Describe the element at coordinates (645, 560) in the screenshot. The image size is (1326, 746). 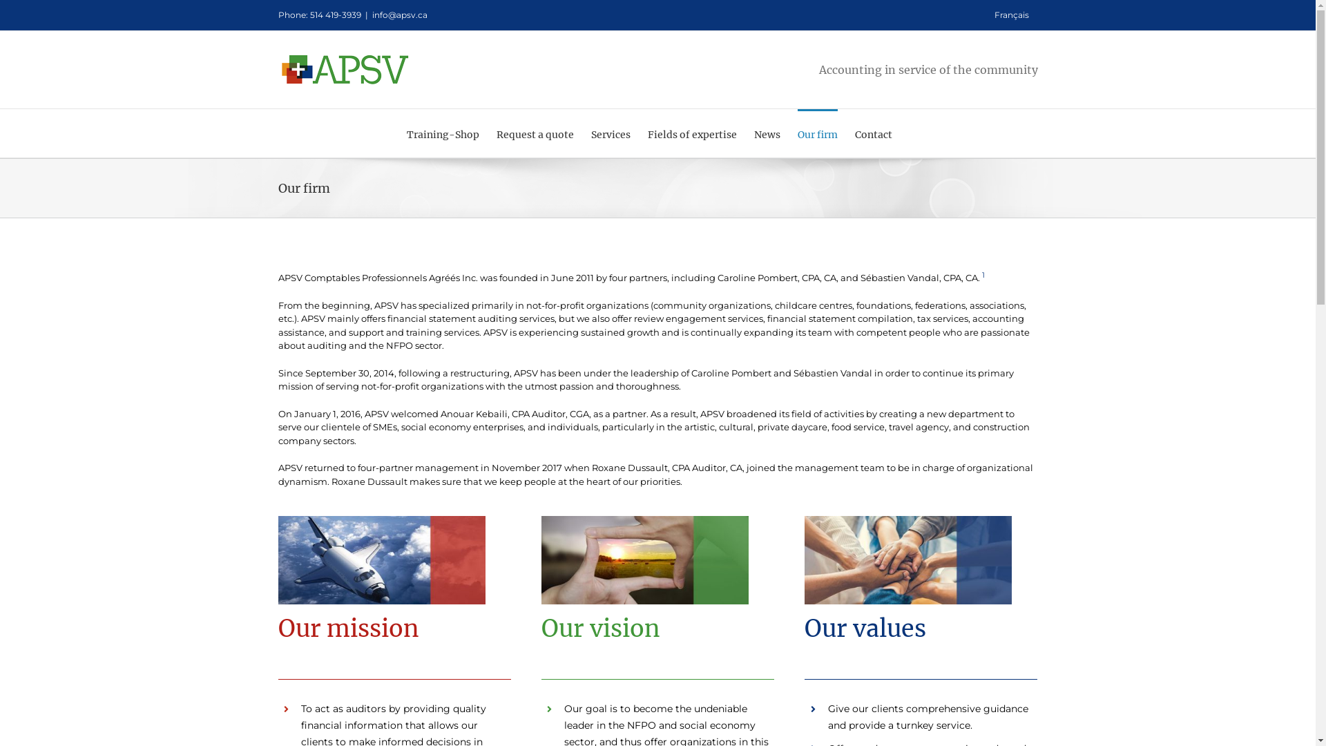
I see `Vision` at that location.